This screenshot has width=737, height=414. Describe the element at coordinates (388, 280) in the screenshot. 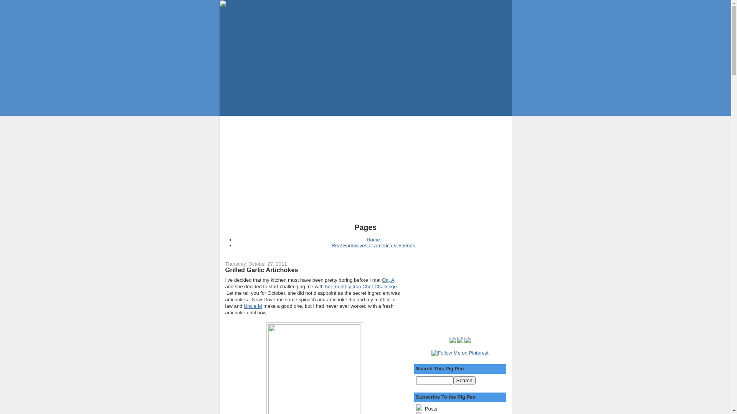

I see `Ott, A` at that location.